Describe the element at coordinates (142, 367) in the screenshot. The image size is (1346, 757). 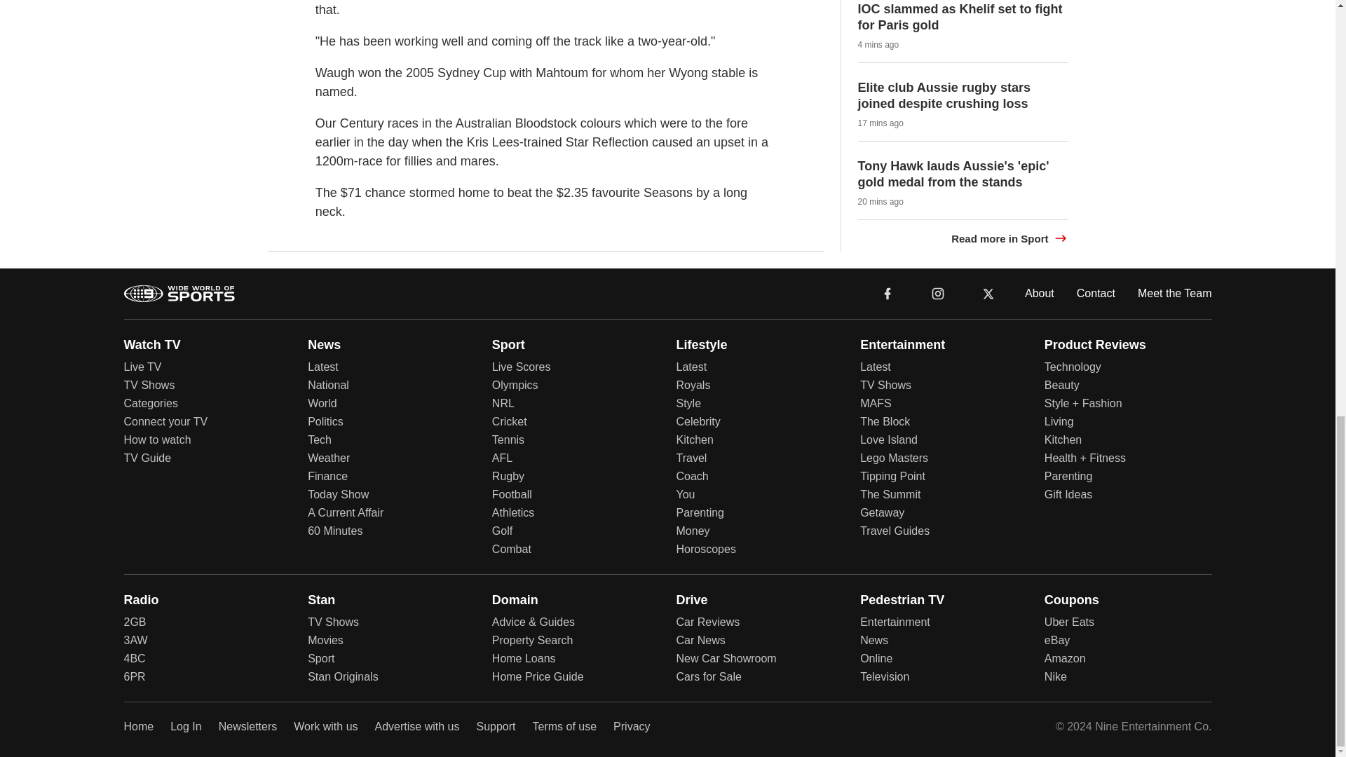
I see `Live TV` at that location.